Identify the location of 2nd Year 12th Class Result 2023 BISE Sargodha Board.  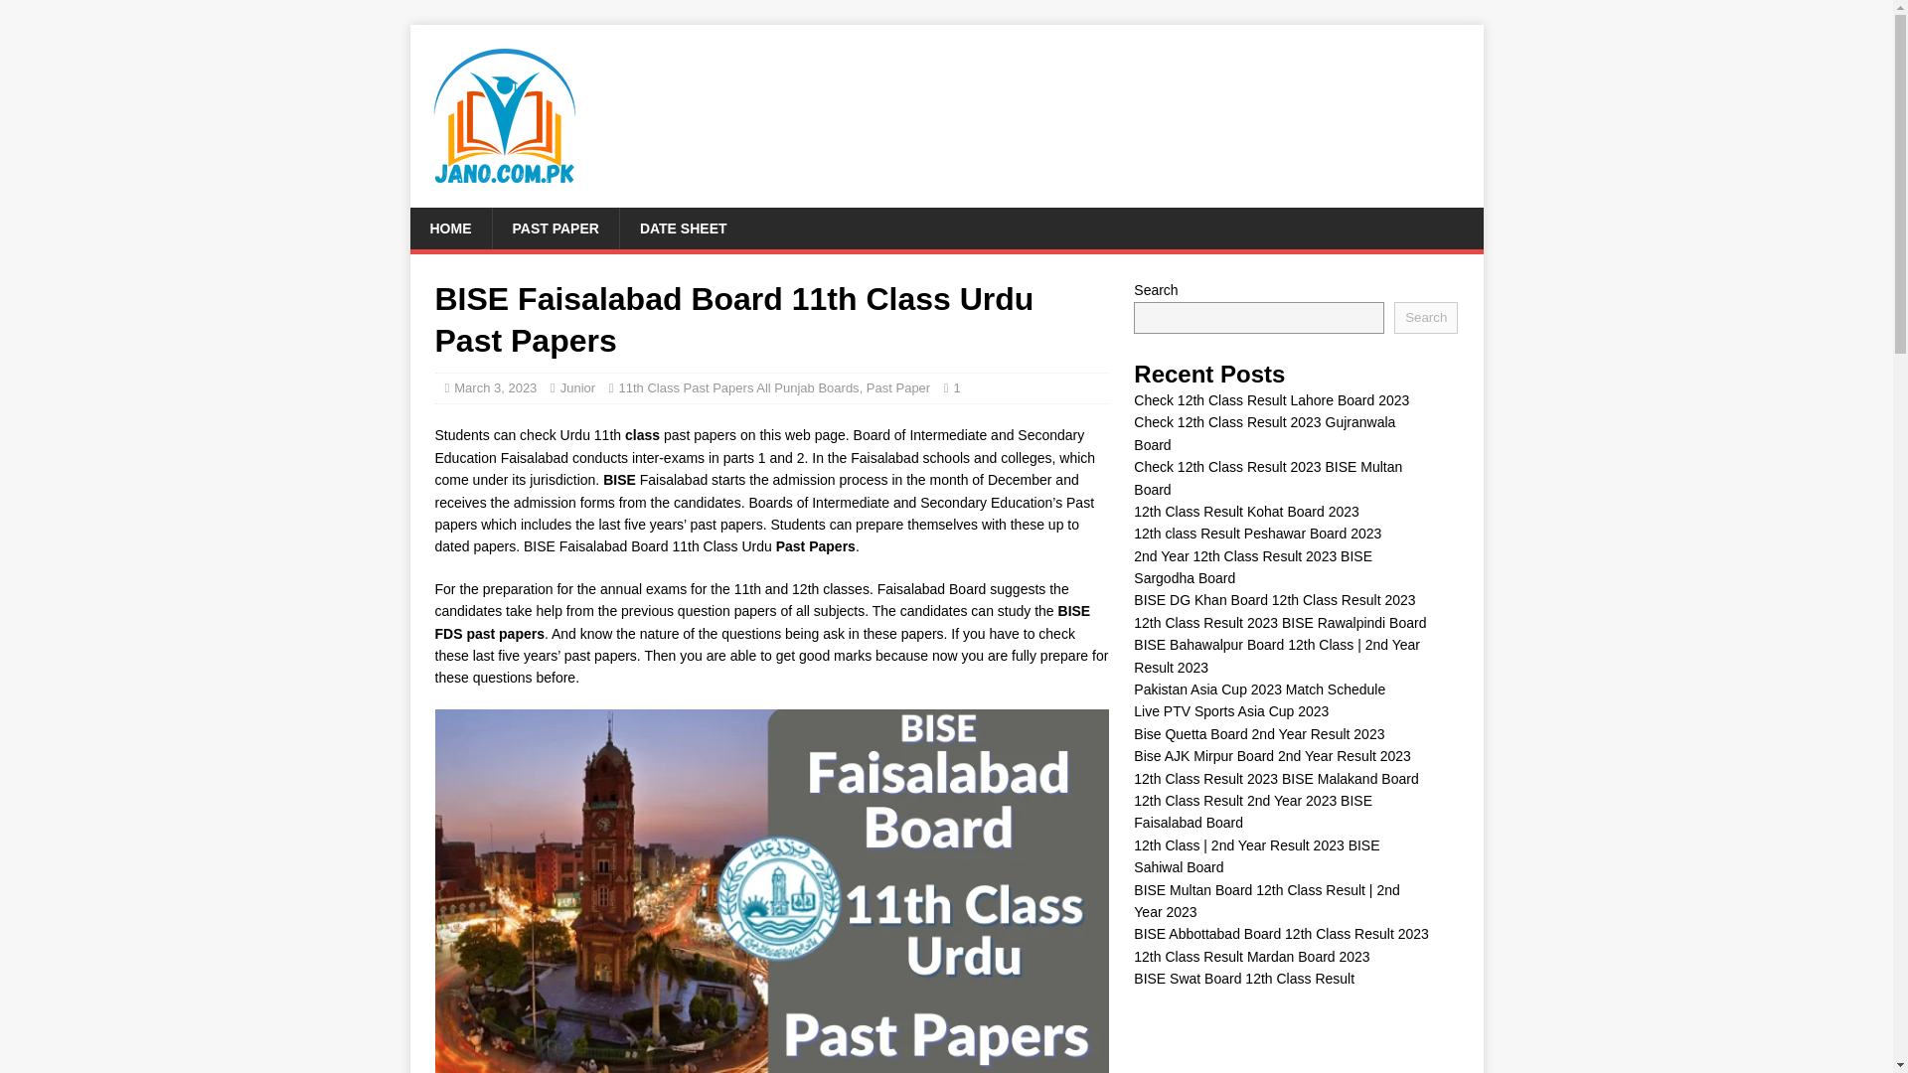
(1252, 566).